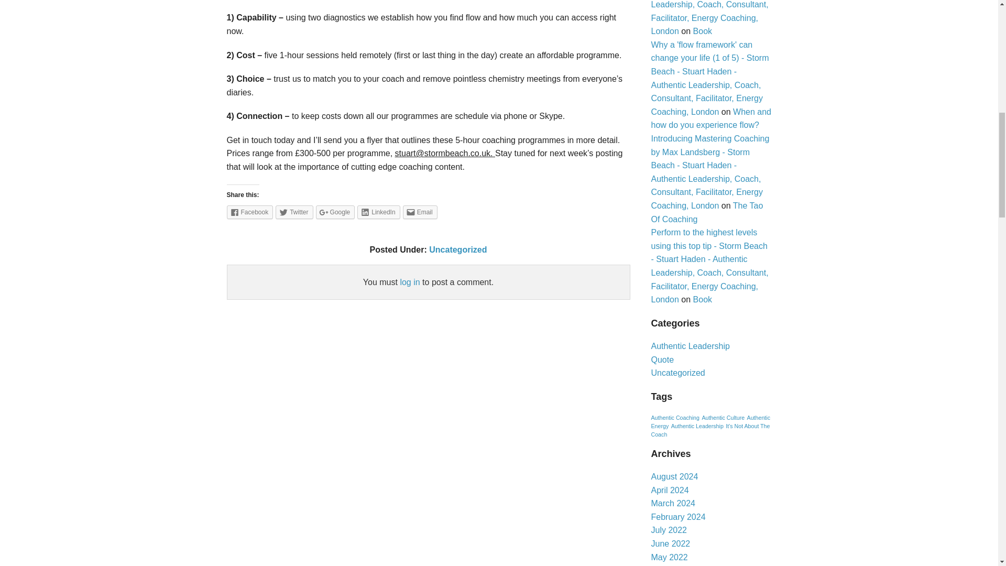 This screenshot has width=1006, height=566. Describe the element at coordinates (249, 212) in the screenshot. I see `Click to share on Facebook` at that location.